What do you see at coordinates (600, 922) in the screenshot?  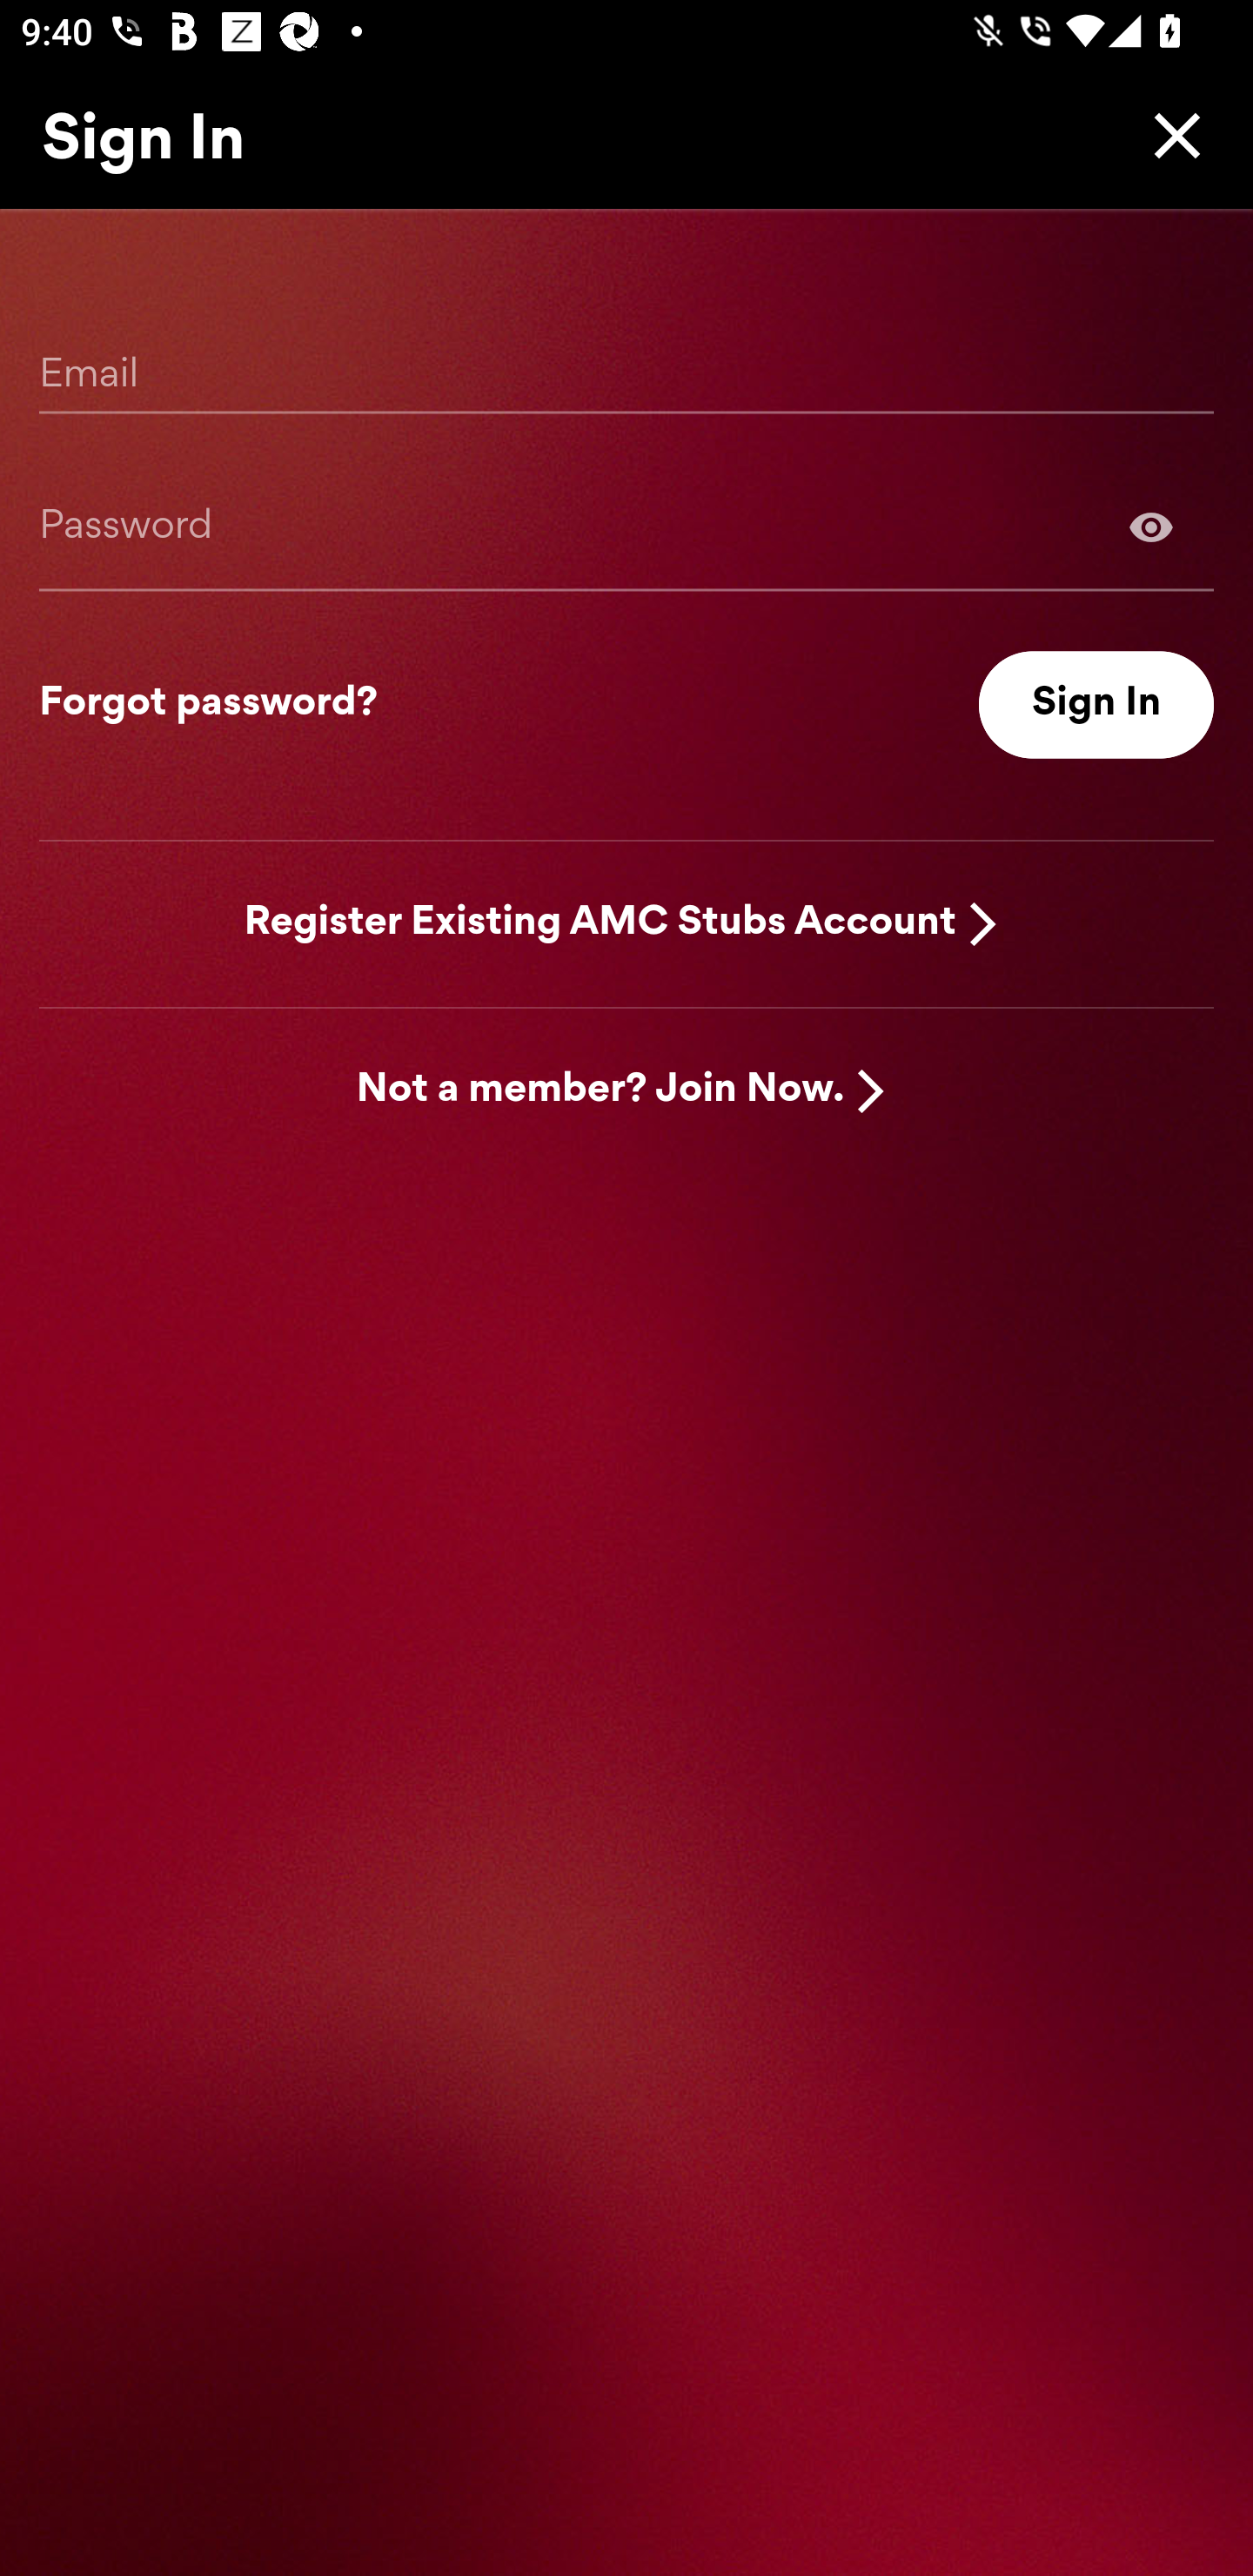 I see `Register Existing AMC Stubs Account` at bounding box center [600, 922].